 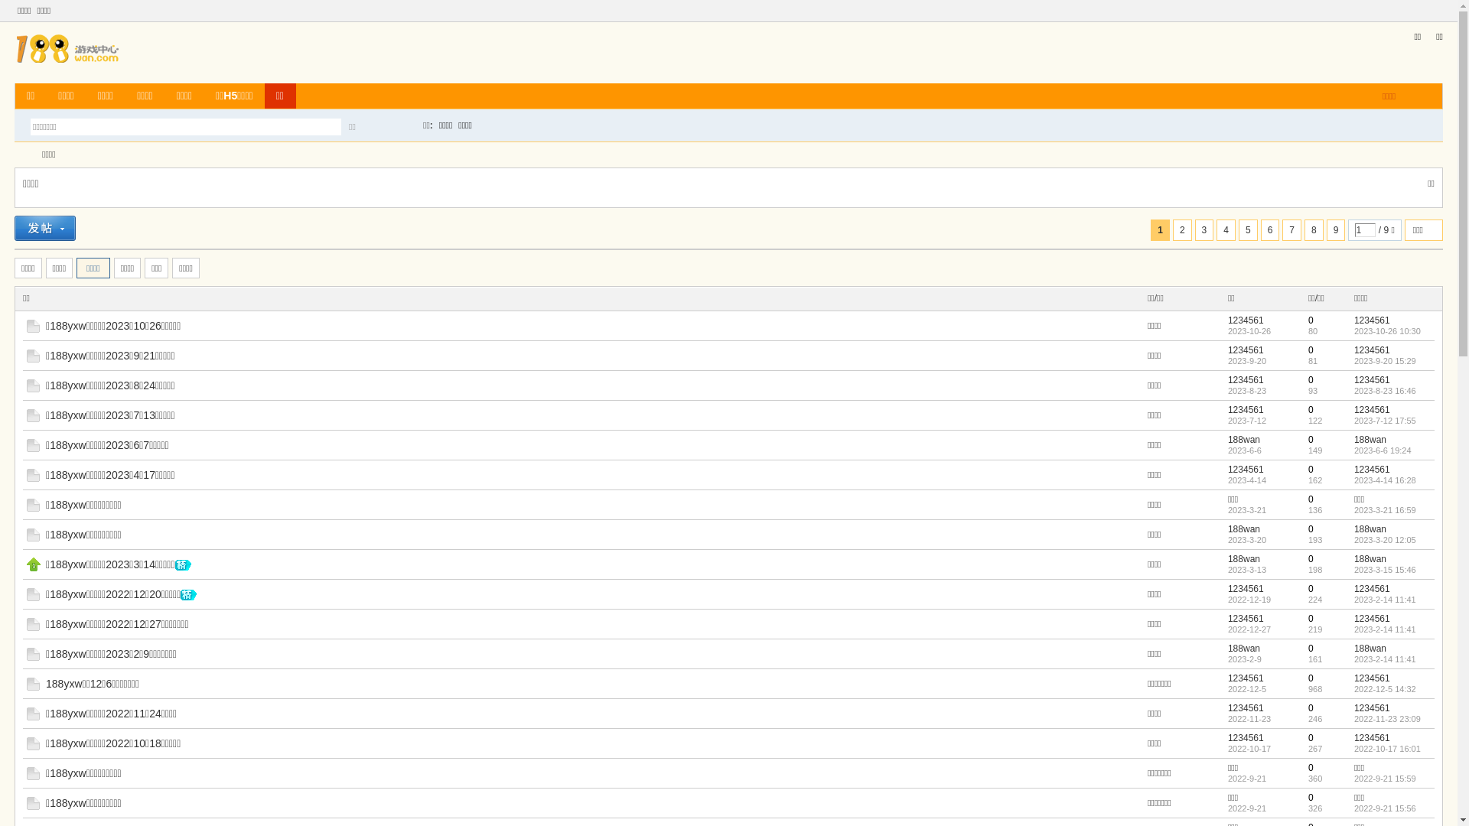 I want to click on 0, so click(x=1311, y=649).